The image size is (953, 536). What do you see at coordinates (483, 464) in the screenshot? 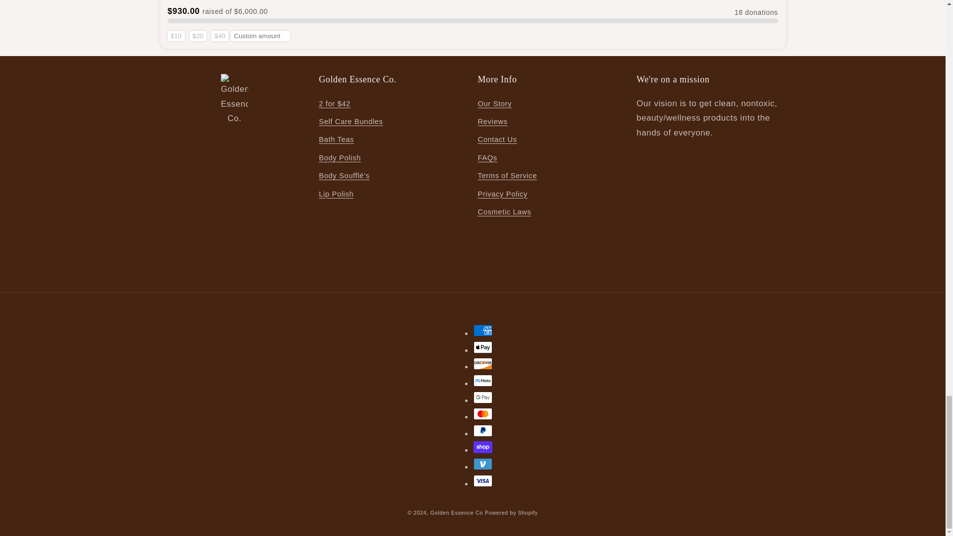
I see `Venmo` at bounding box center [483, 464].